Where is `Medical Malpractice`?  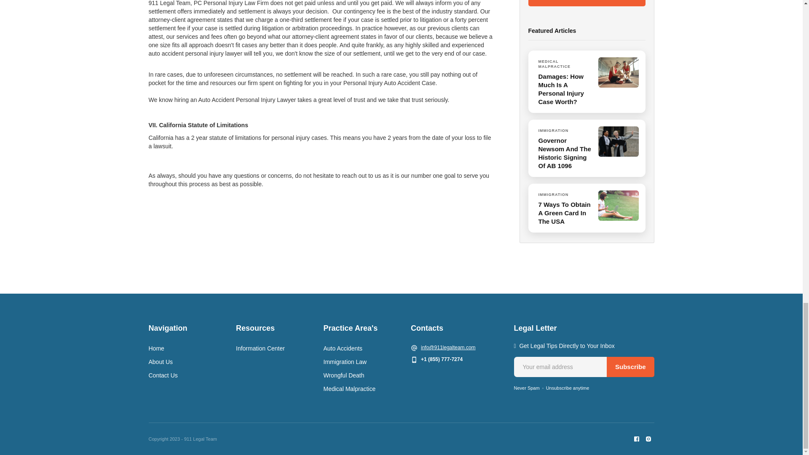
Medical Malpractice is located at coordinates (350, 388).